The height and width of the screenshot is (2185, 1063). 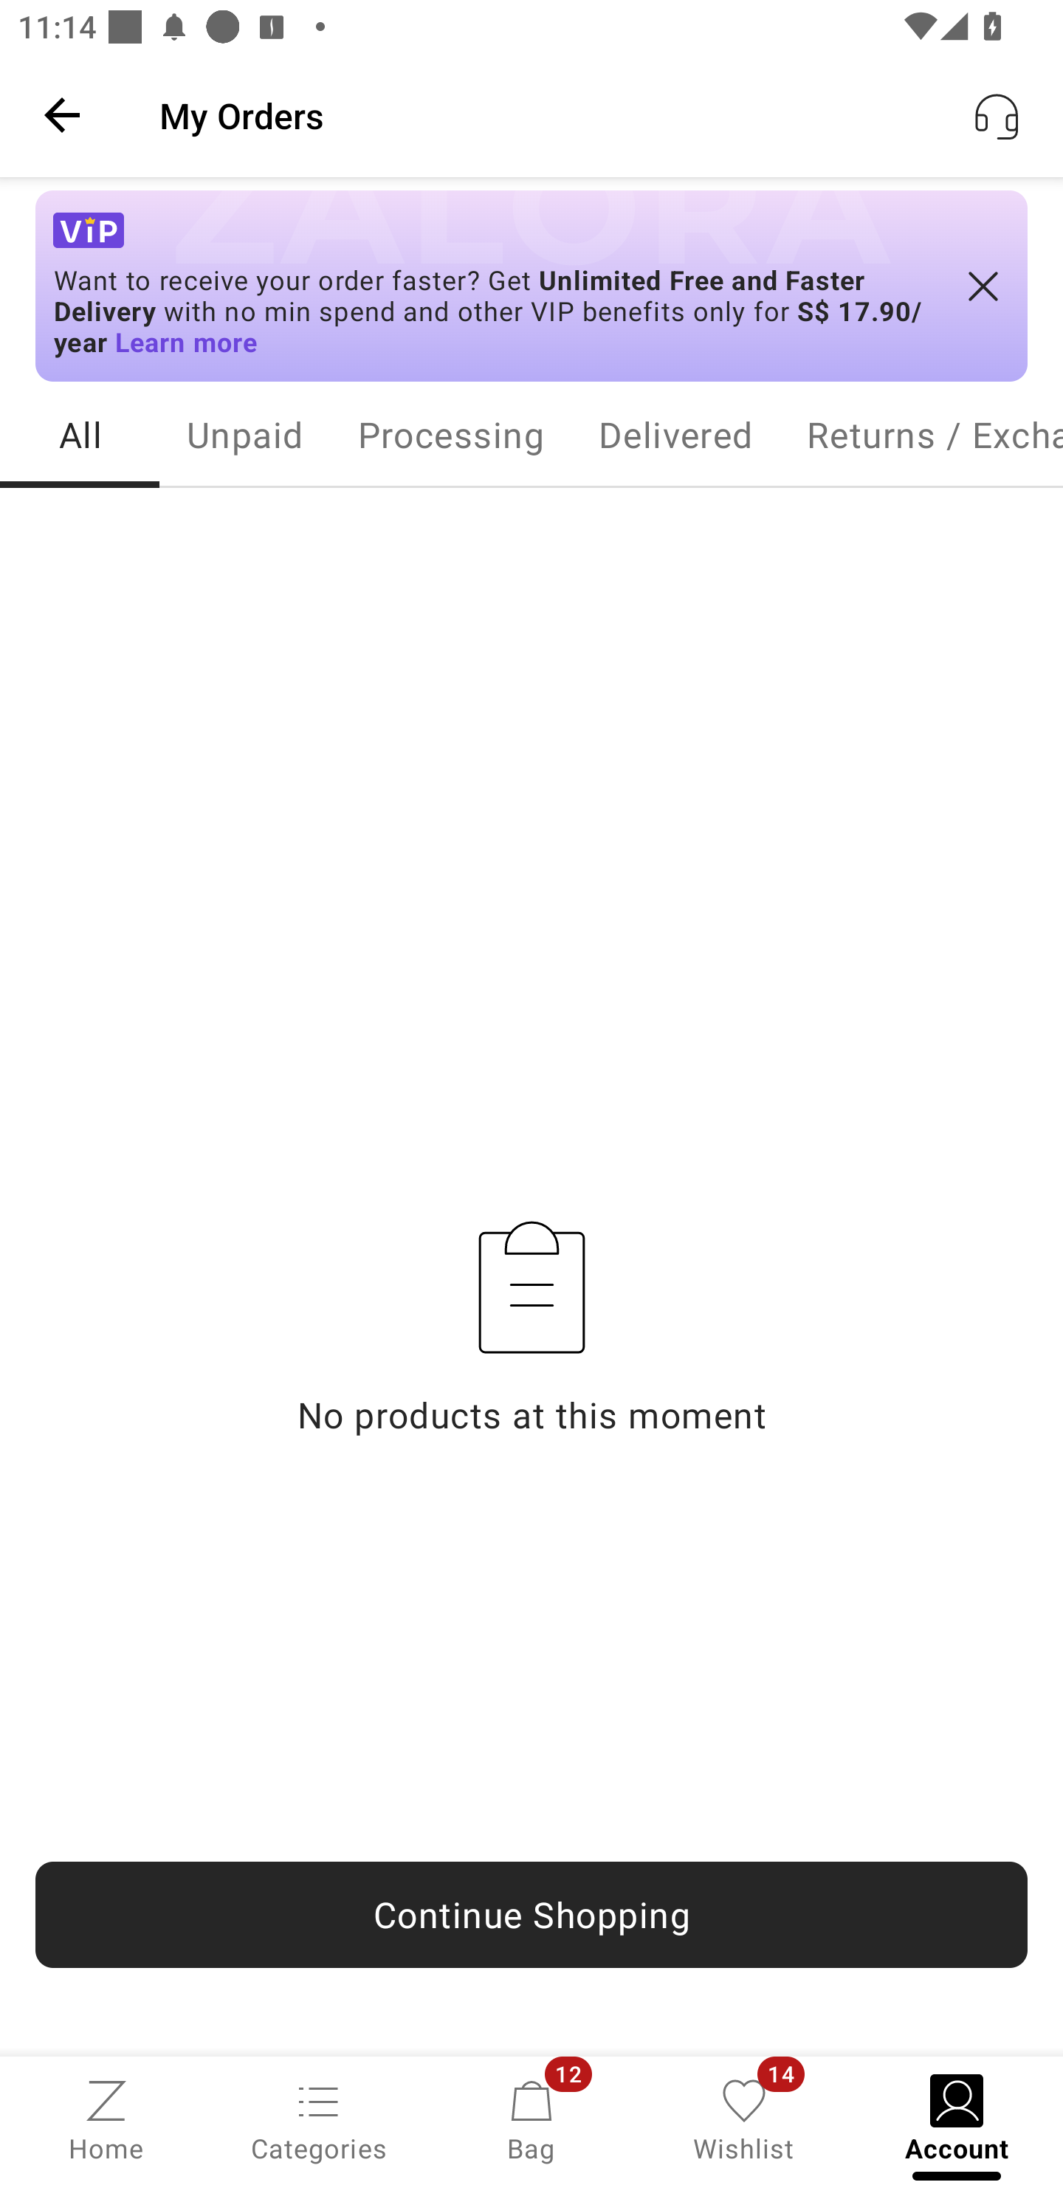 What do you see at coordinates (921, 435) in the screenshot?
I see `Returns / Exchanges` at bounding box center [921, 435].